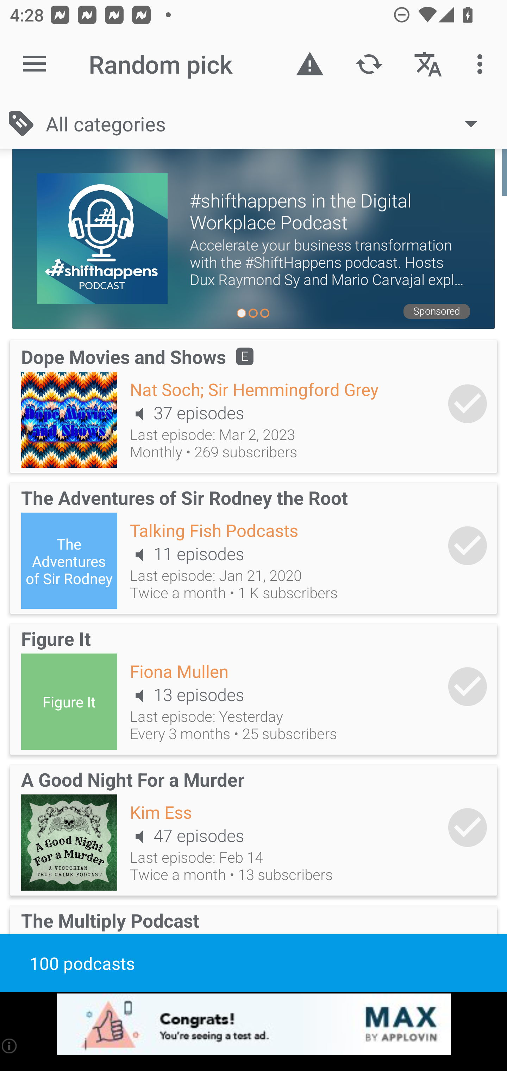 This screenshot has height=1071, width=507. What do you see at coordinates (35, 64) in the screenshot?
I see `Open navigation sidebar` at bounding box center [35, 64].